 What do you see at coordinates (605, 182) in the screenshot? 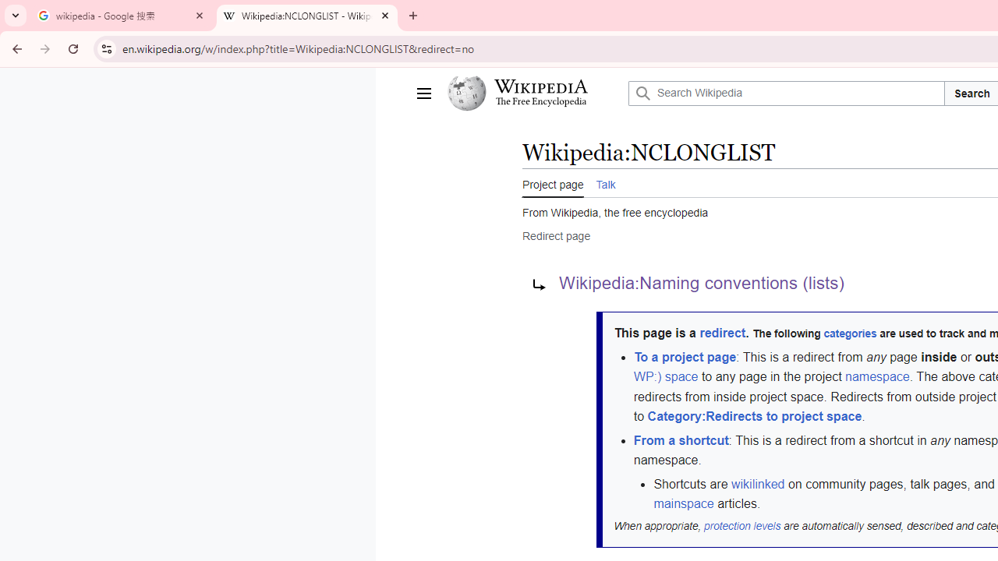
I see `AutomationID: ca-talk` at bounding box center [605, 182].